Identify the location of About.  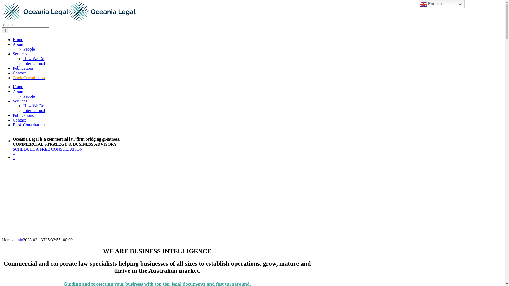
(18, 44).